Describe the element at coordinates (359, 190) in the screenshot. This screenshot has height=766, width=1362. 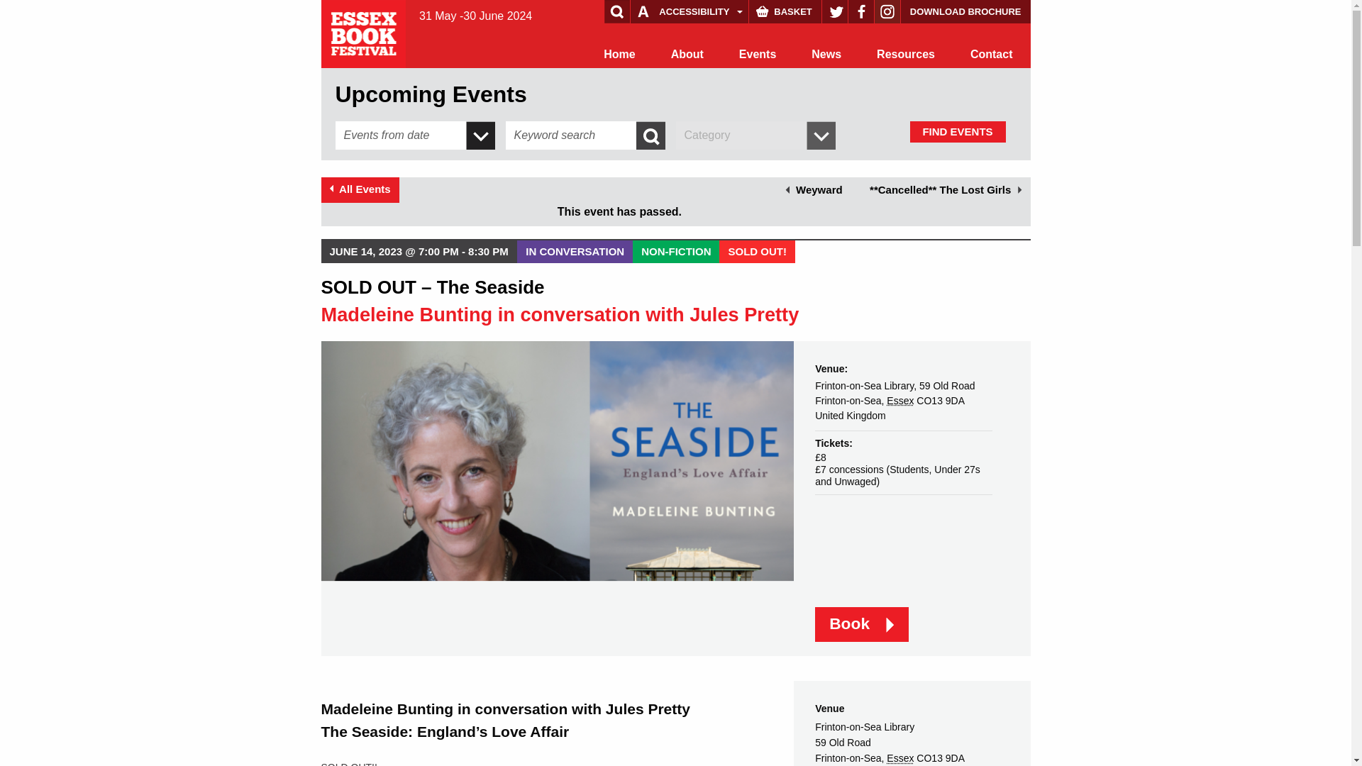
I see `All Events` at that location.